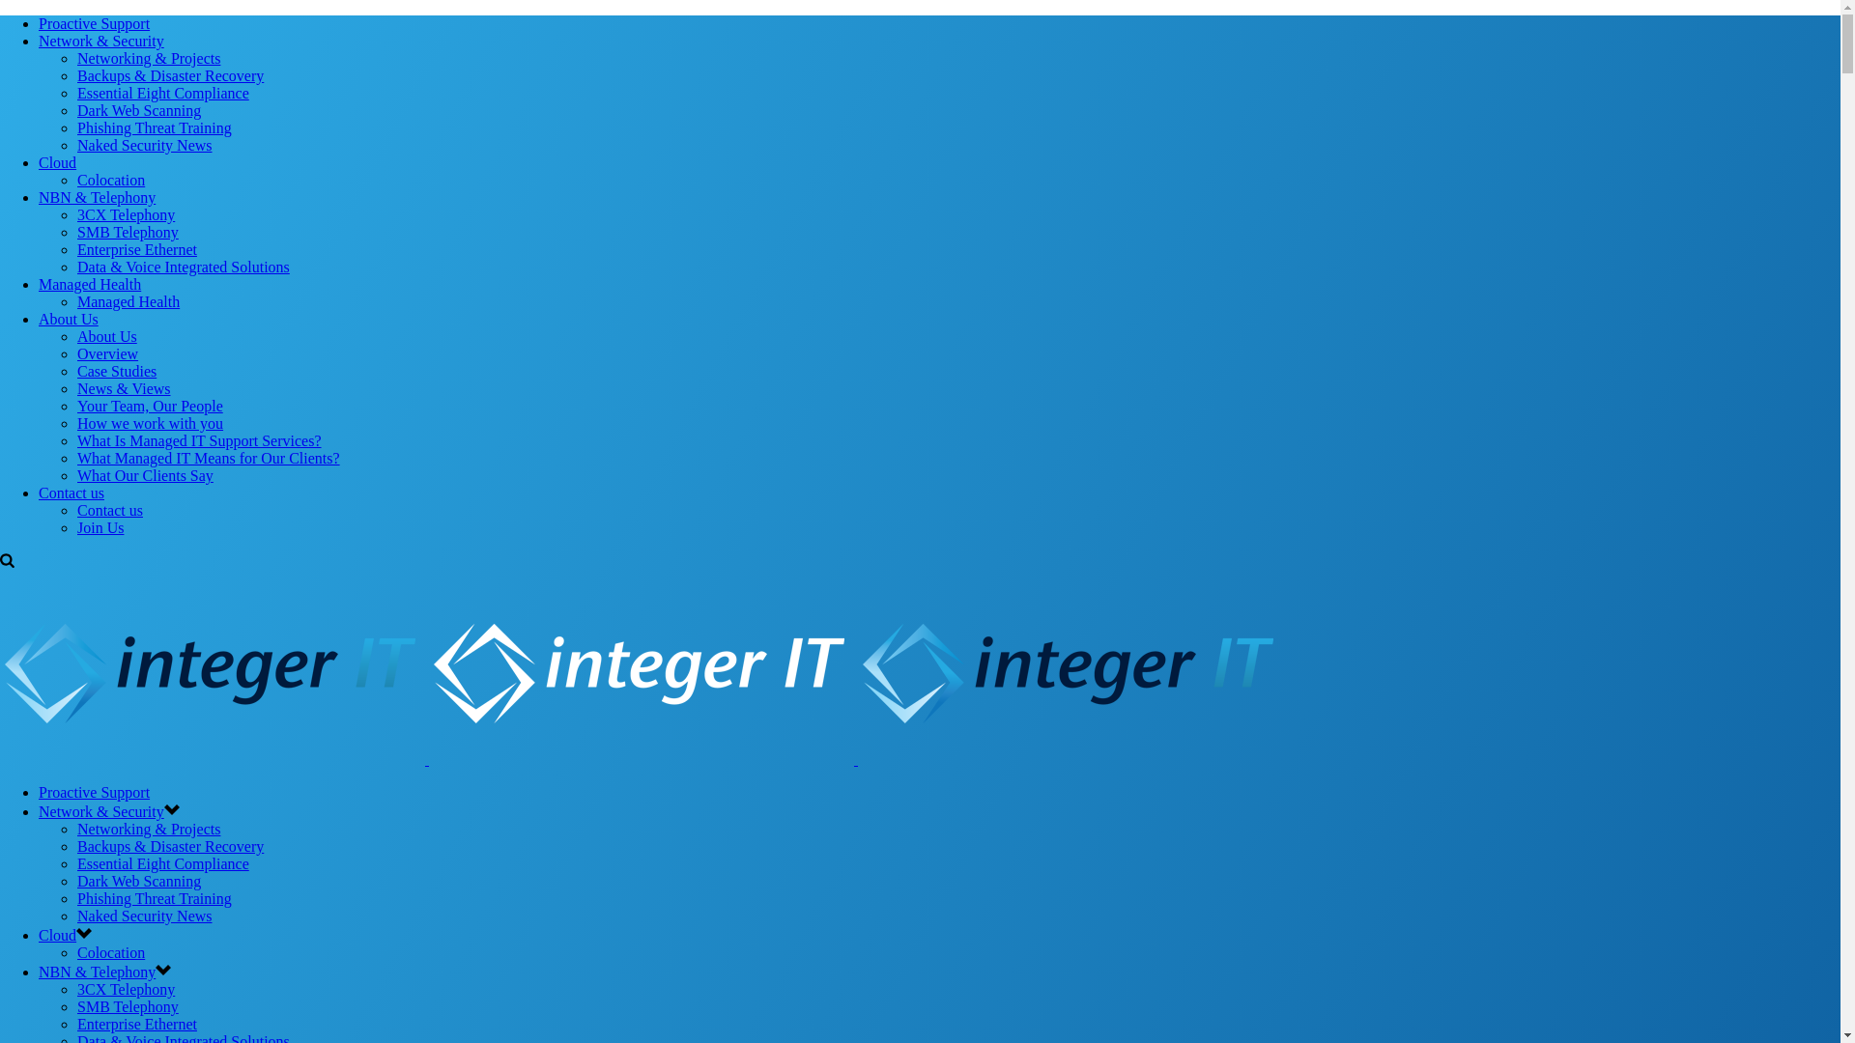 The height and width of the screenshot is (1043, 1855). I want to click on Colocation, so click(111, 952).